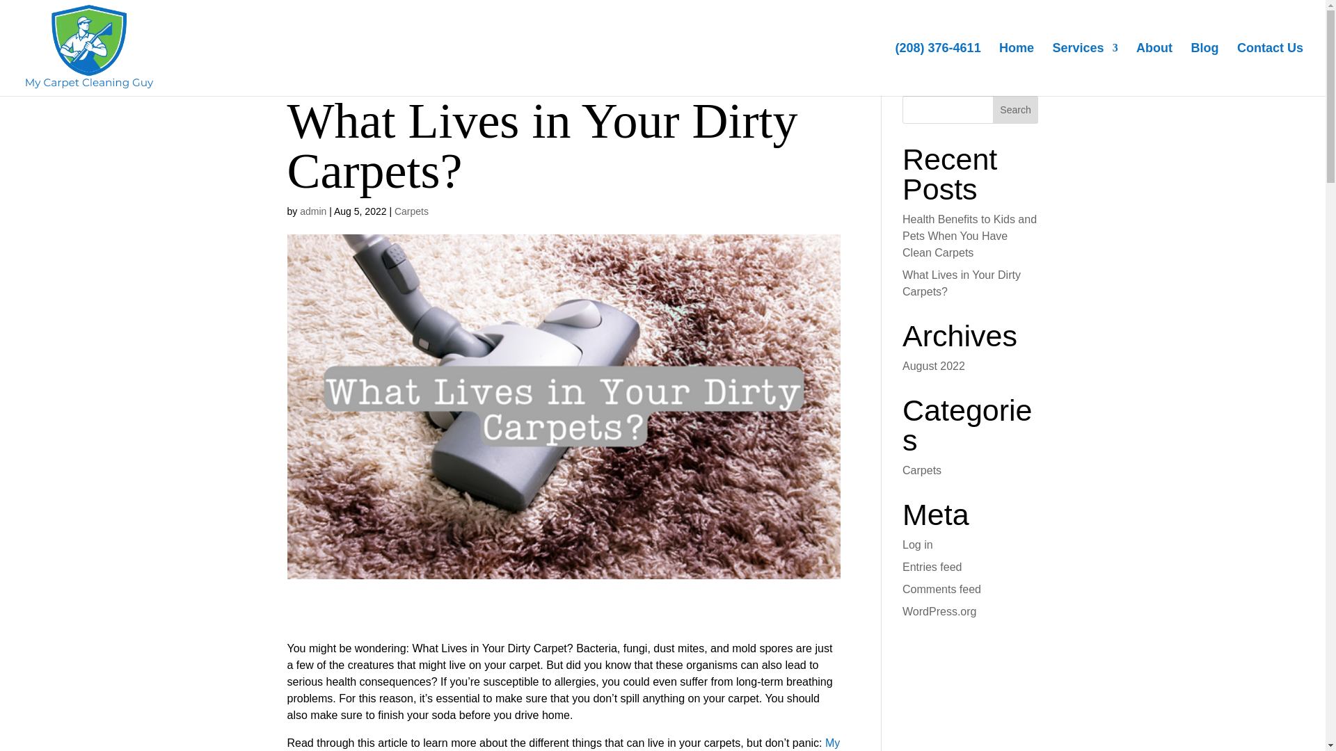 The image size is (1336, 751). Describe the element at coordinates (1270, 70) in the screenshot. I see `Contact Us` at that location.